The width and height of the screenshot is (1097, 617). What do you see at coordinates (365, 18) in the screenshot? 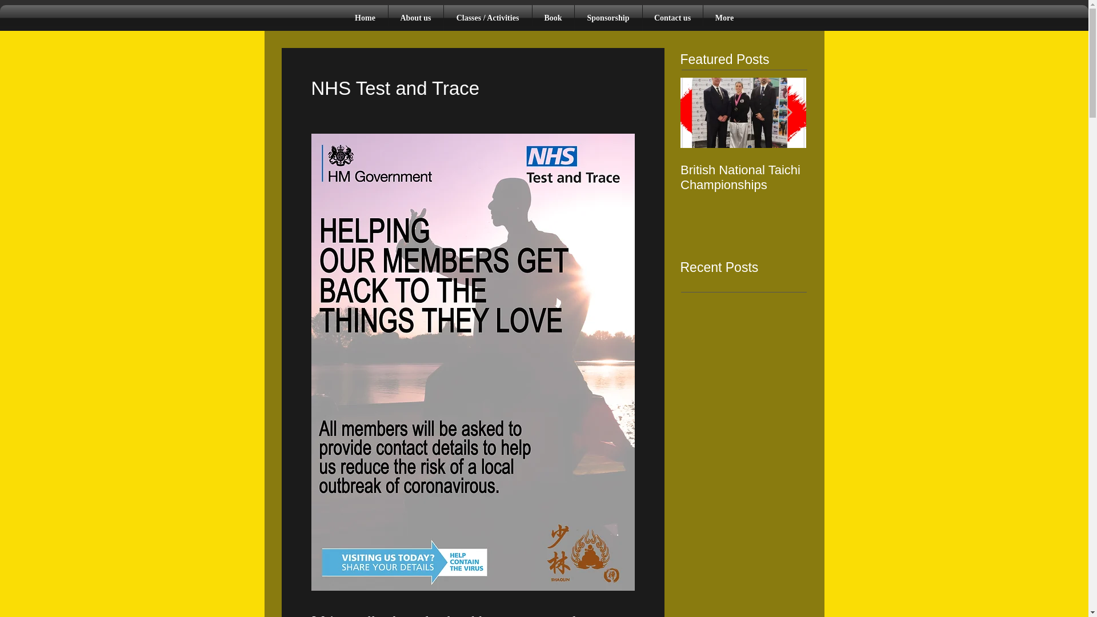
I see `Home` at bounding box center [365, 18].